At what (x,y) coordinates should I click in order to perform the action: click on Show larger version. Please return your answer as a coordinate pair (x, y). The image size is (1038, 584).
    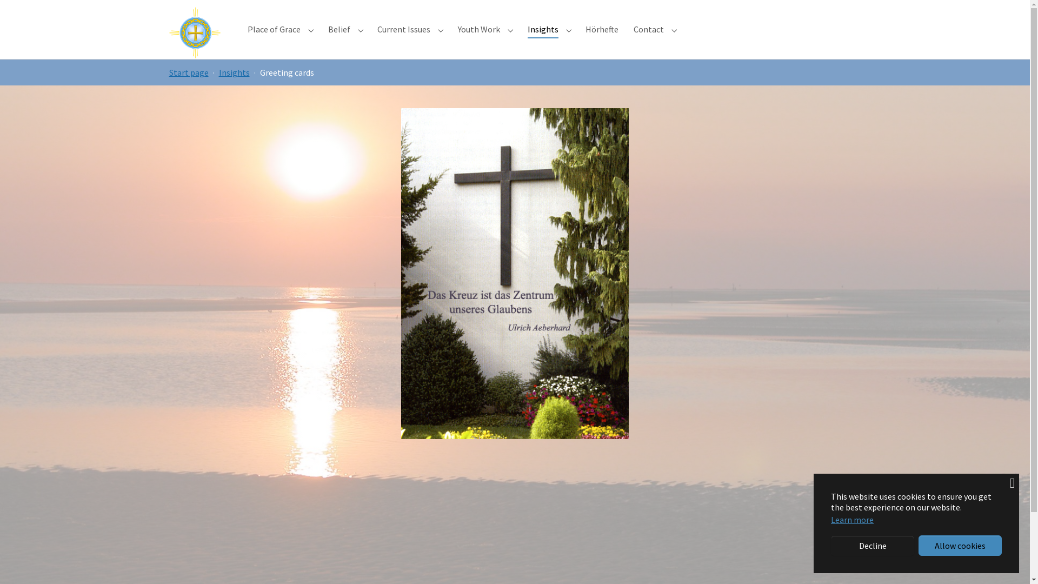
    Looking at the image, I should click on (282, 342).